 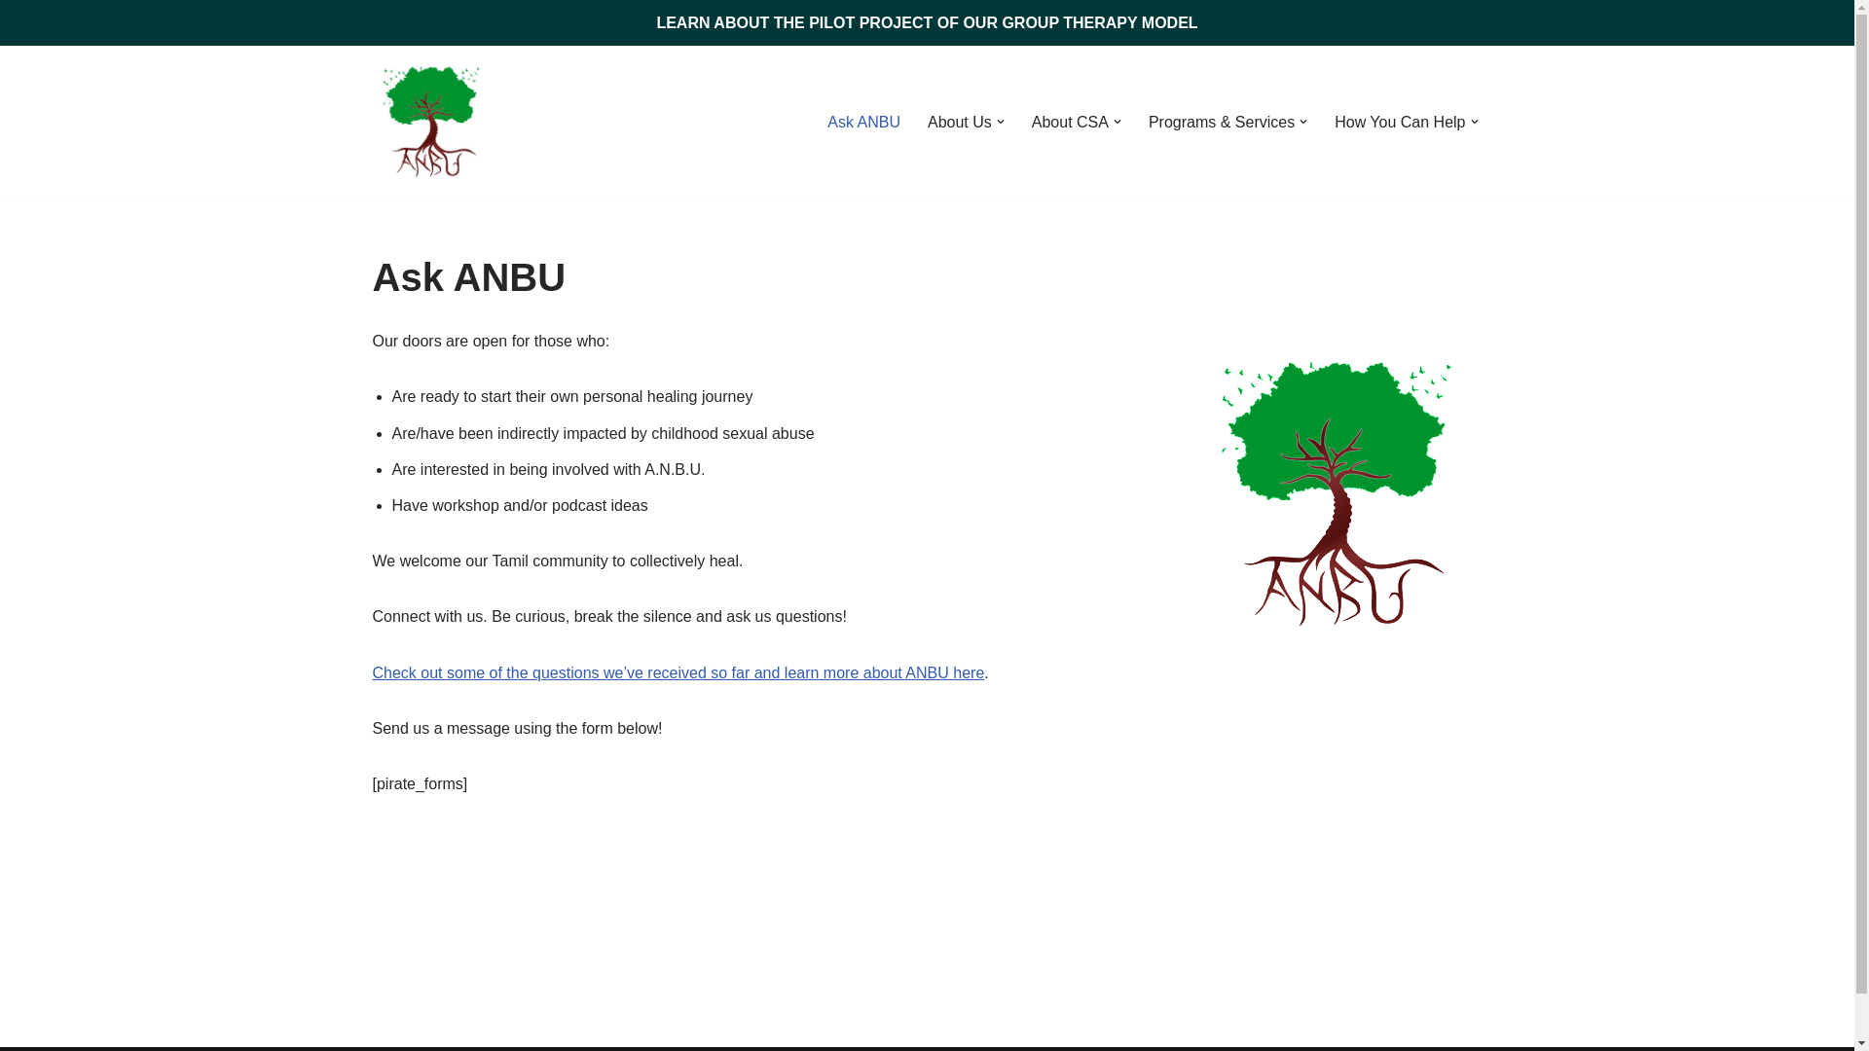 I want to click on About Us, so click(x=960, y=123).